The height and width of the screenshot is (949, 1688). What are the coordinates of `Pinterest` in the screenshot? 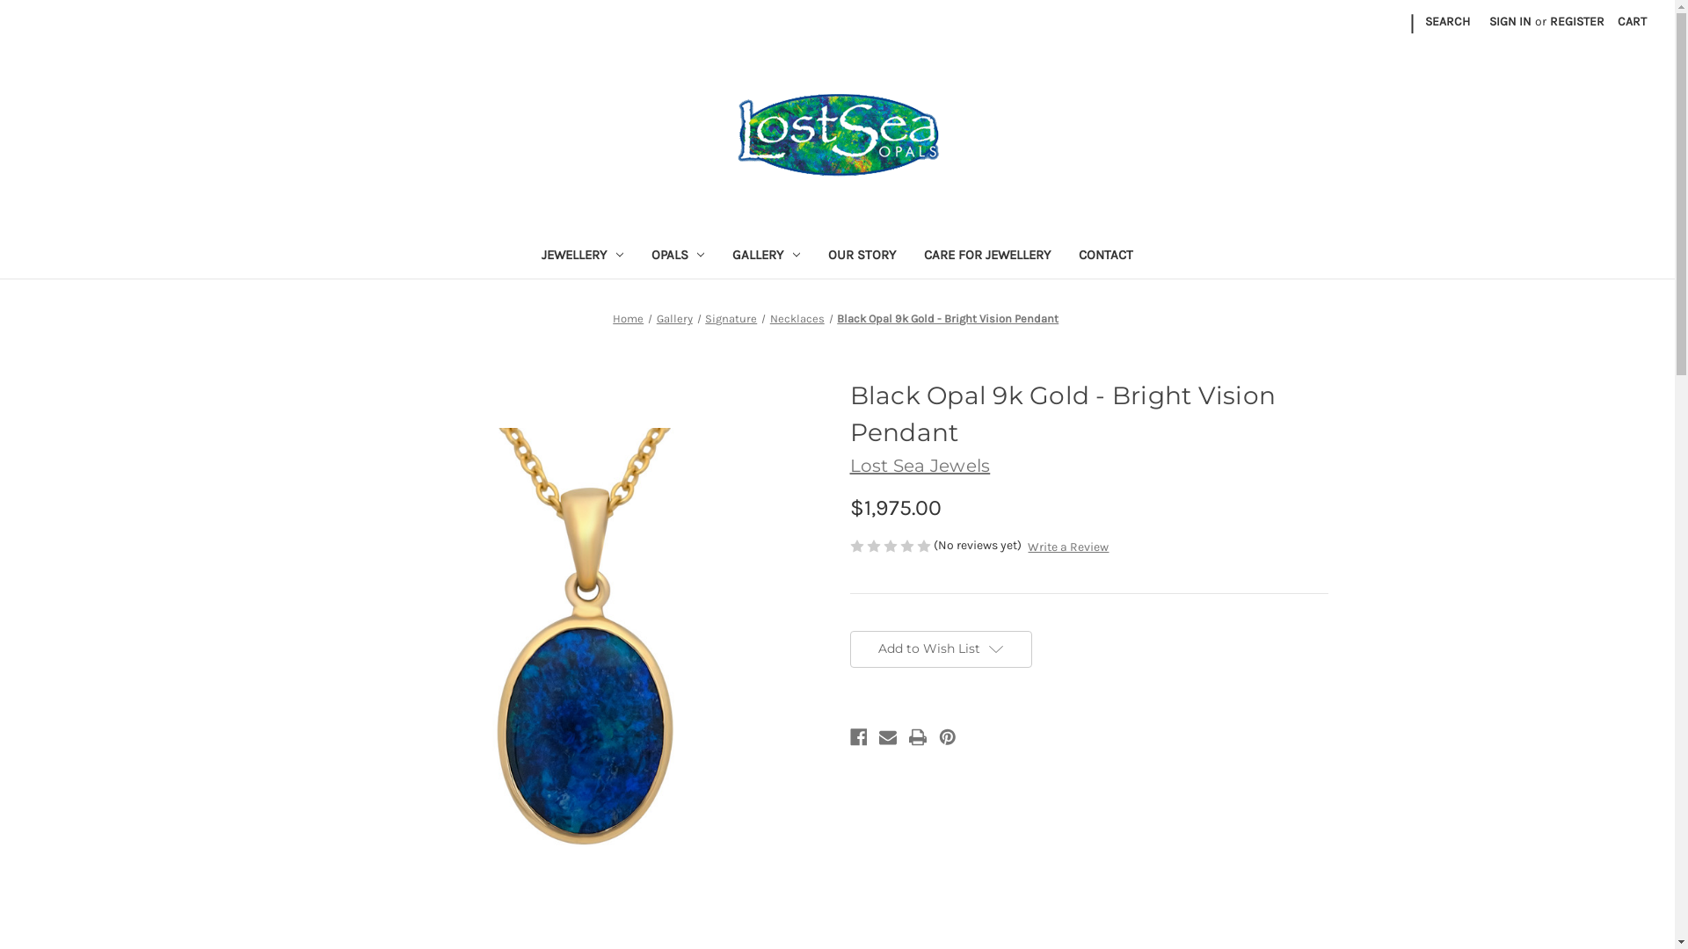 It's located at (948, 737).